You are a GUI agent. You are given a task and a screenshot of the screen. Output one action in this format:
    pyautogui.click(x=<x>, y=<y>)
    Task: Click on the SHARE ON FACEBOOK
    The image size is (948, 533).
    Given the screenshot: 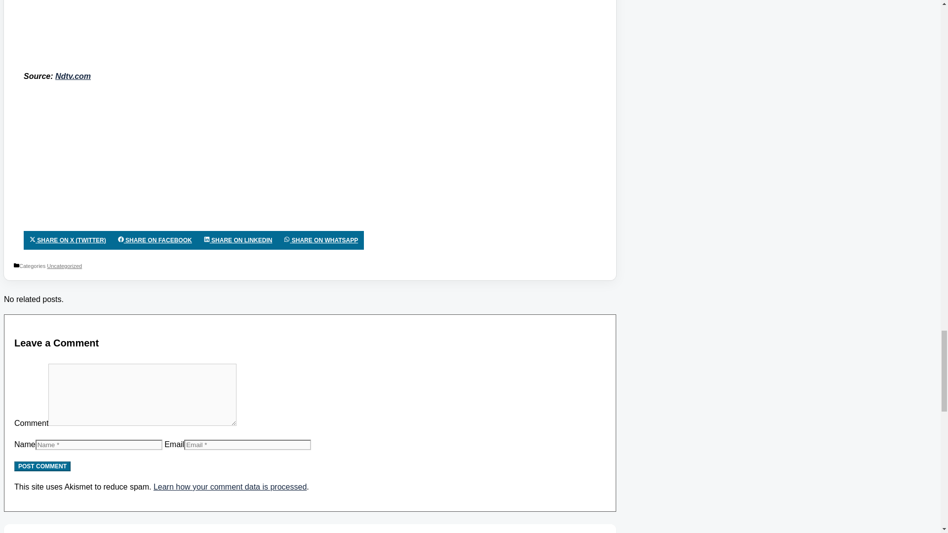 What is the action you would take?
    pyautogui.click(x=155, y=240)
    